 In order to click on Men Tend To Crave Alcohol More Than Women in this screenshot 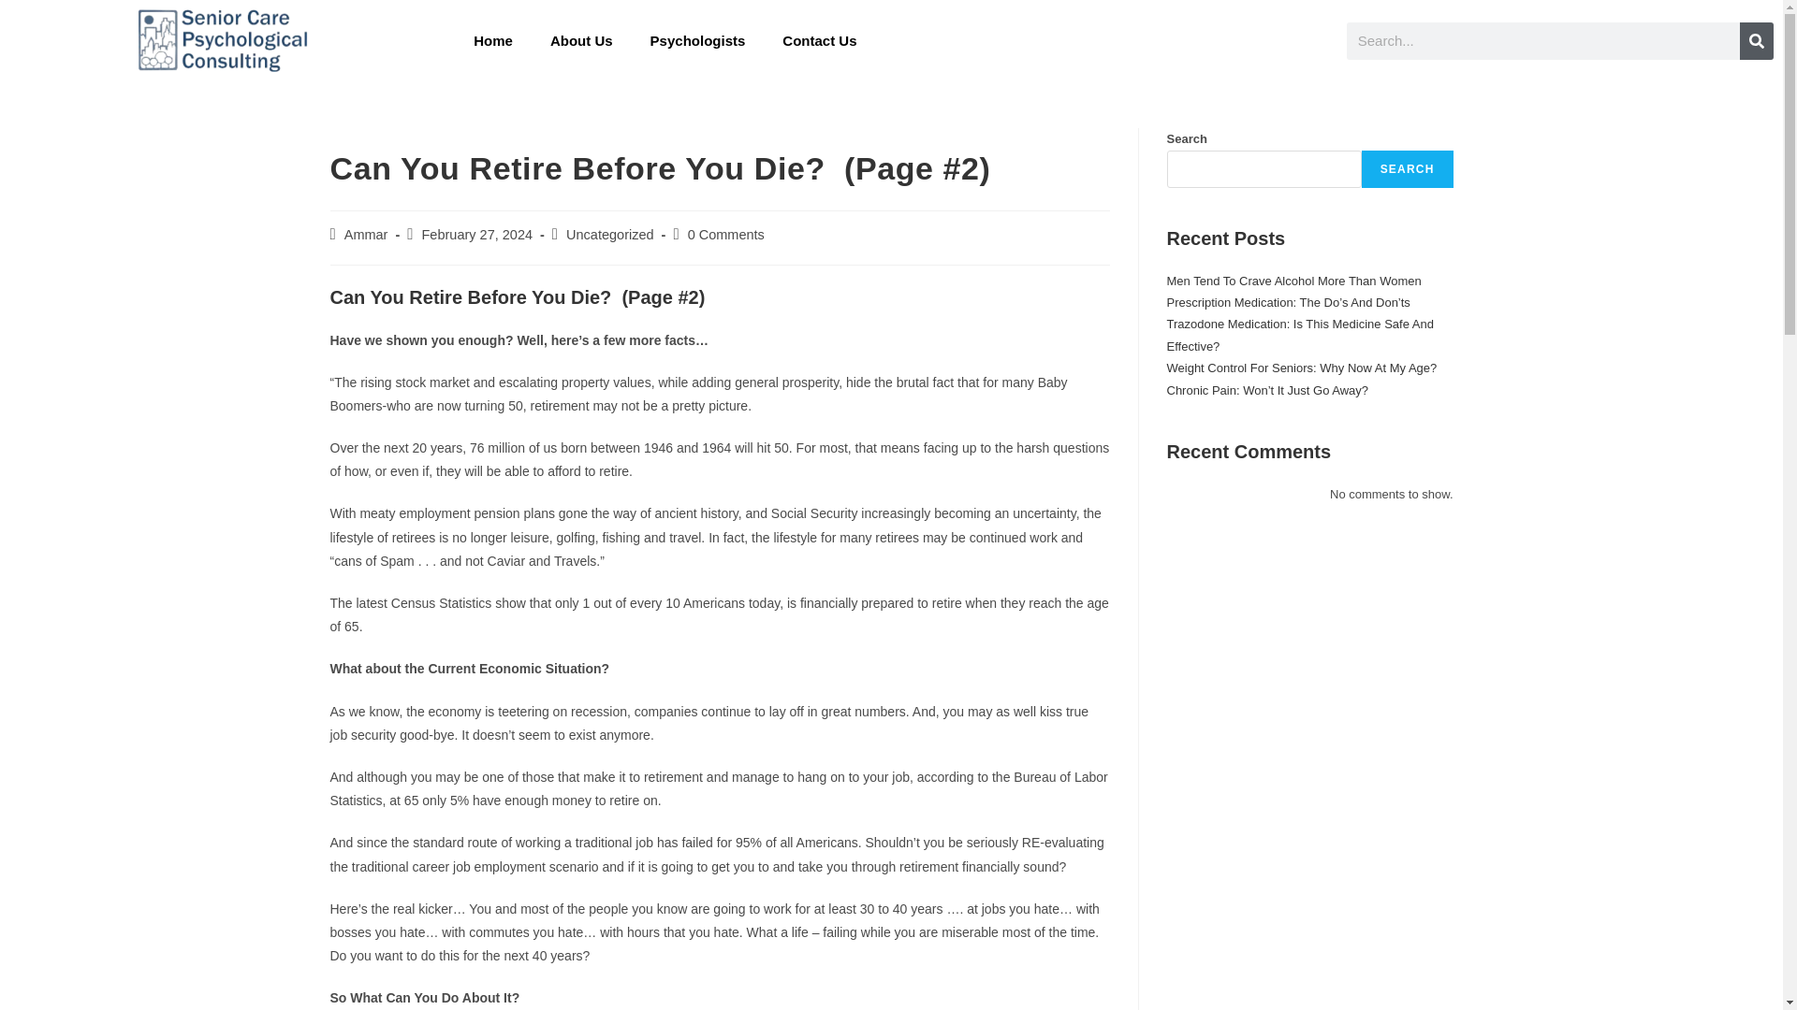, I will do `click(1293, 281)`.